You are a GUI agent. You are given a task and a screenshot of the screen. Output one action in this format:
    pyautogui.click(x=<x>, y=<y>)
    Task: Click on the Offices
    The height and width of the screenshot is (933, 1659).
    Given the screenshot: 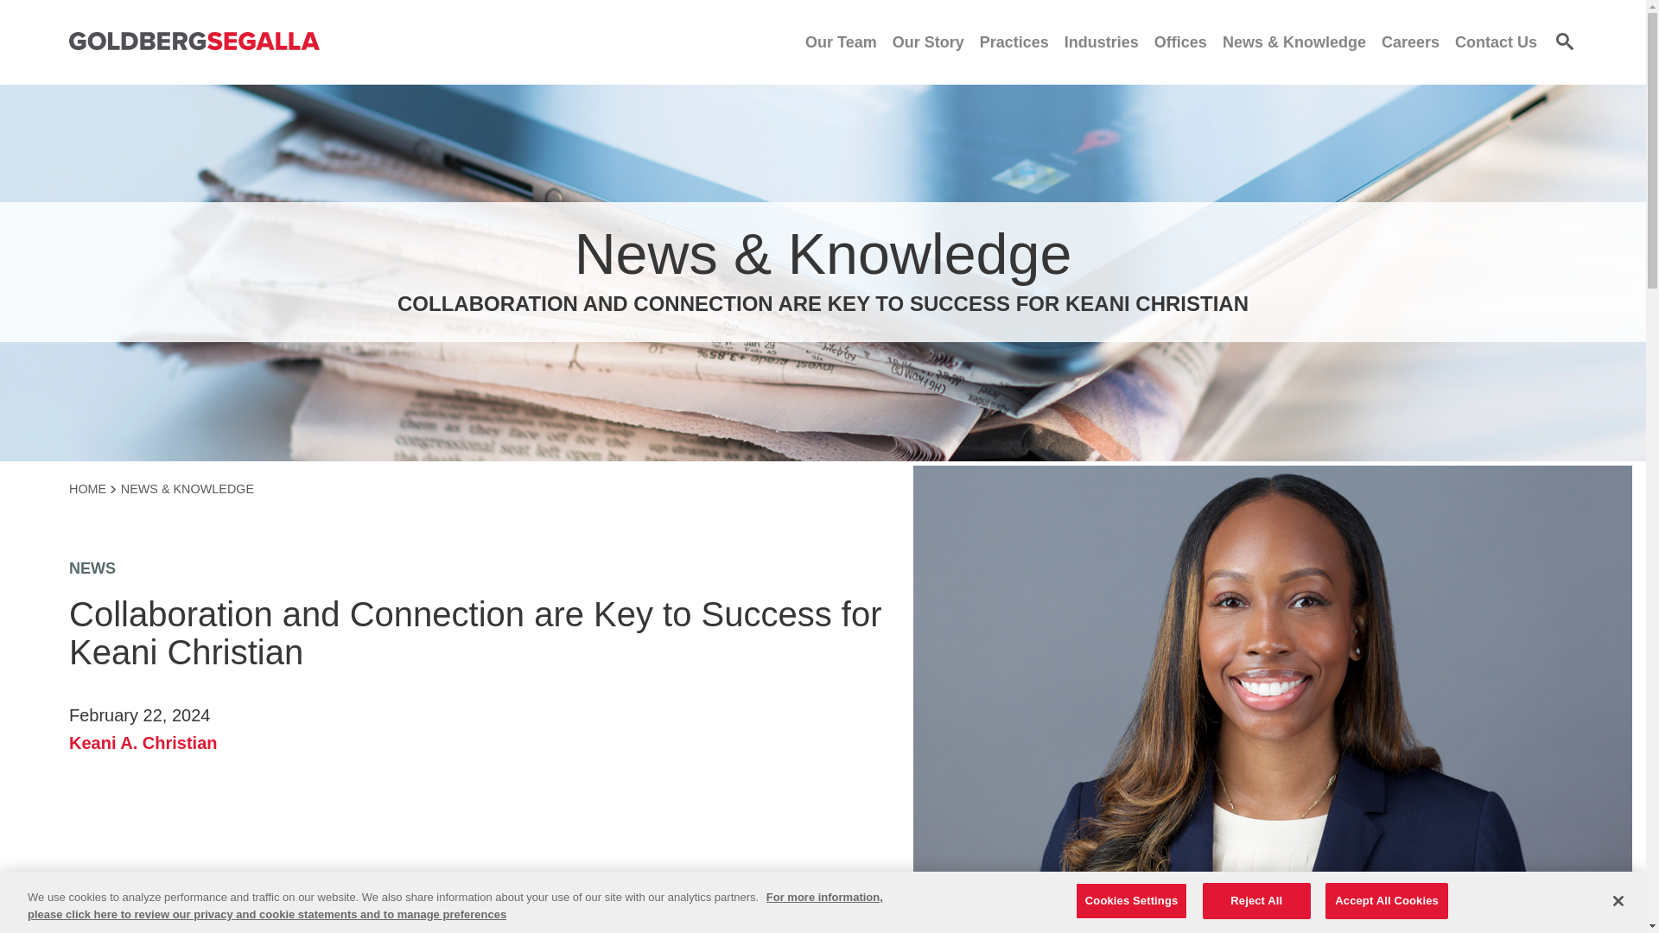 What is the action you would take?
    pyautogui.click(x=1180, y=41)
    